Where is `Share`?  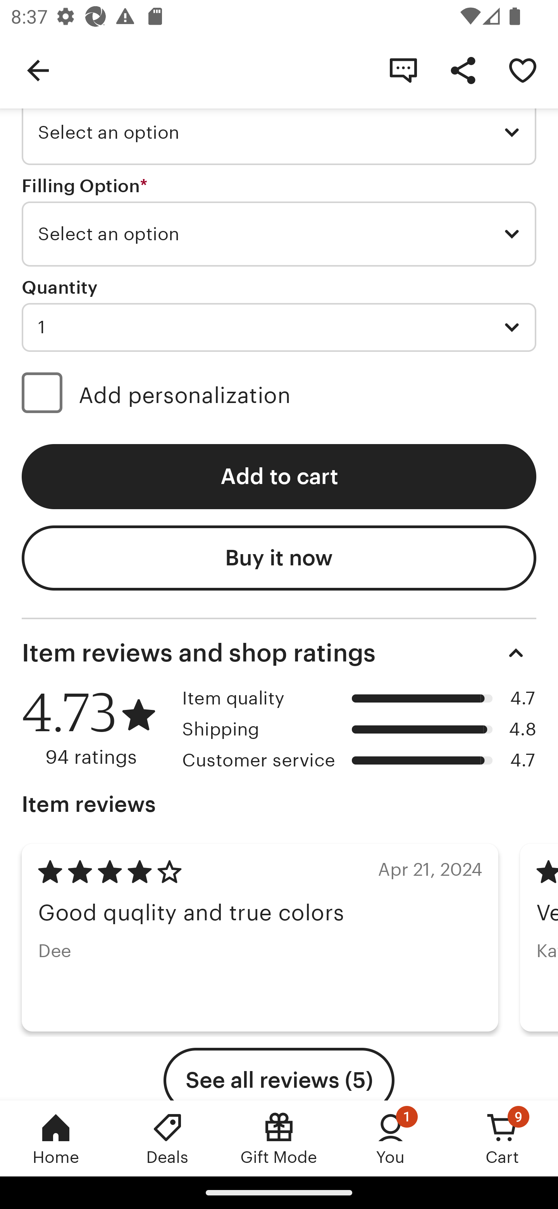
Share is located at coordinates (463, 70).